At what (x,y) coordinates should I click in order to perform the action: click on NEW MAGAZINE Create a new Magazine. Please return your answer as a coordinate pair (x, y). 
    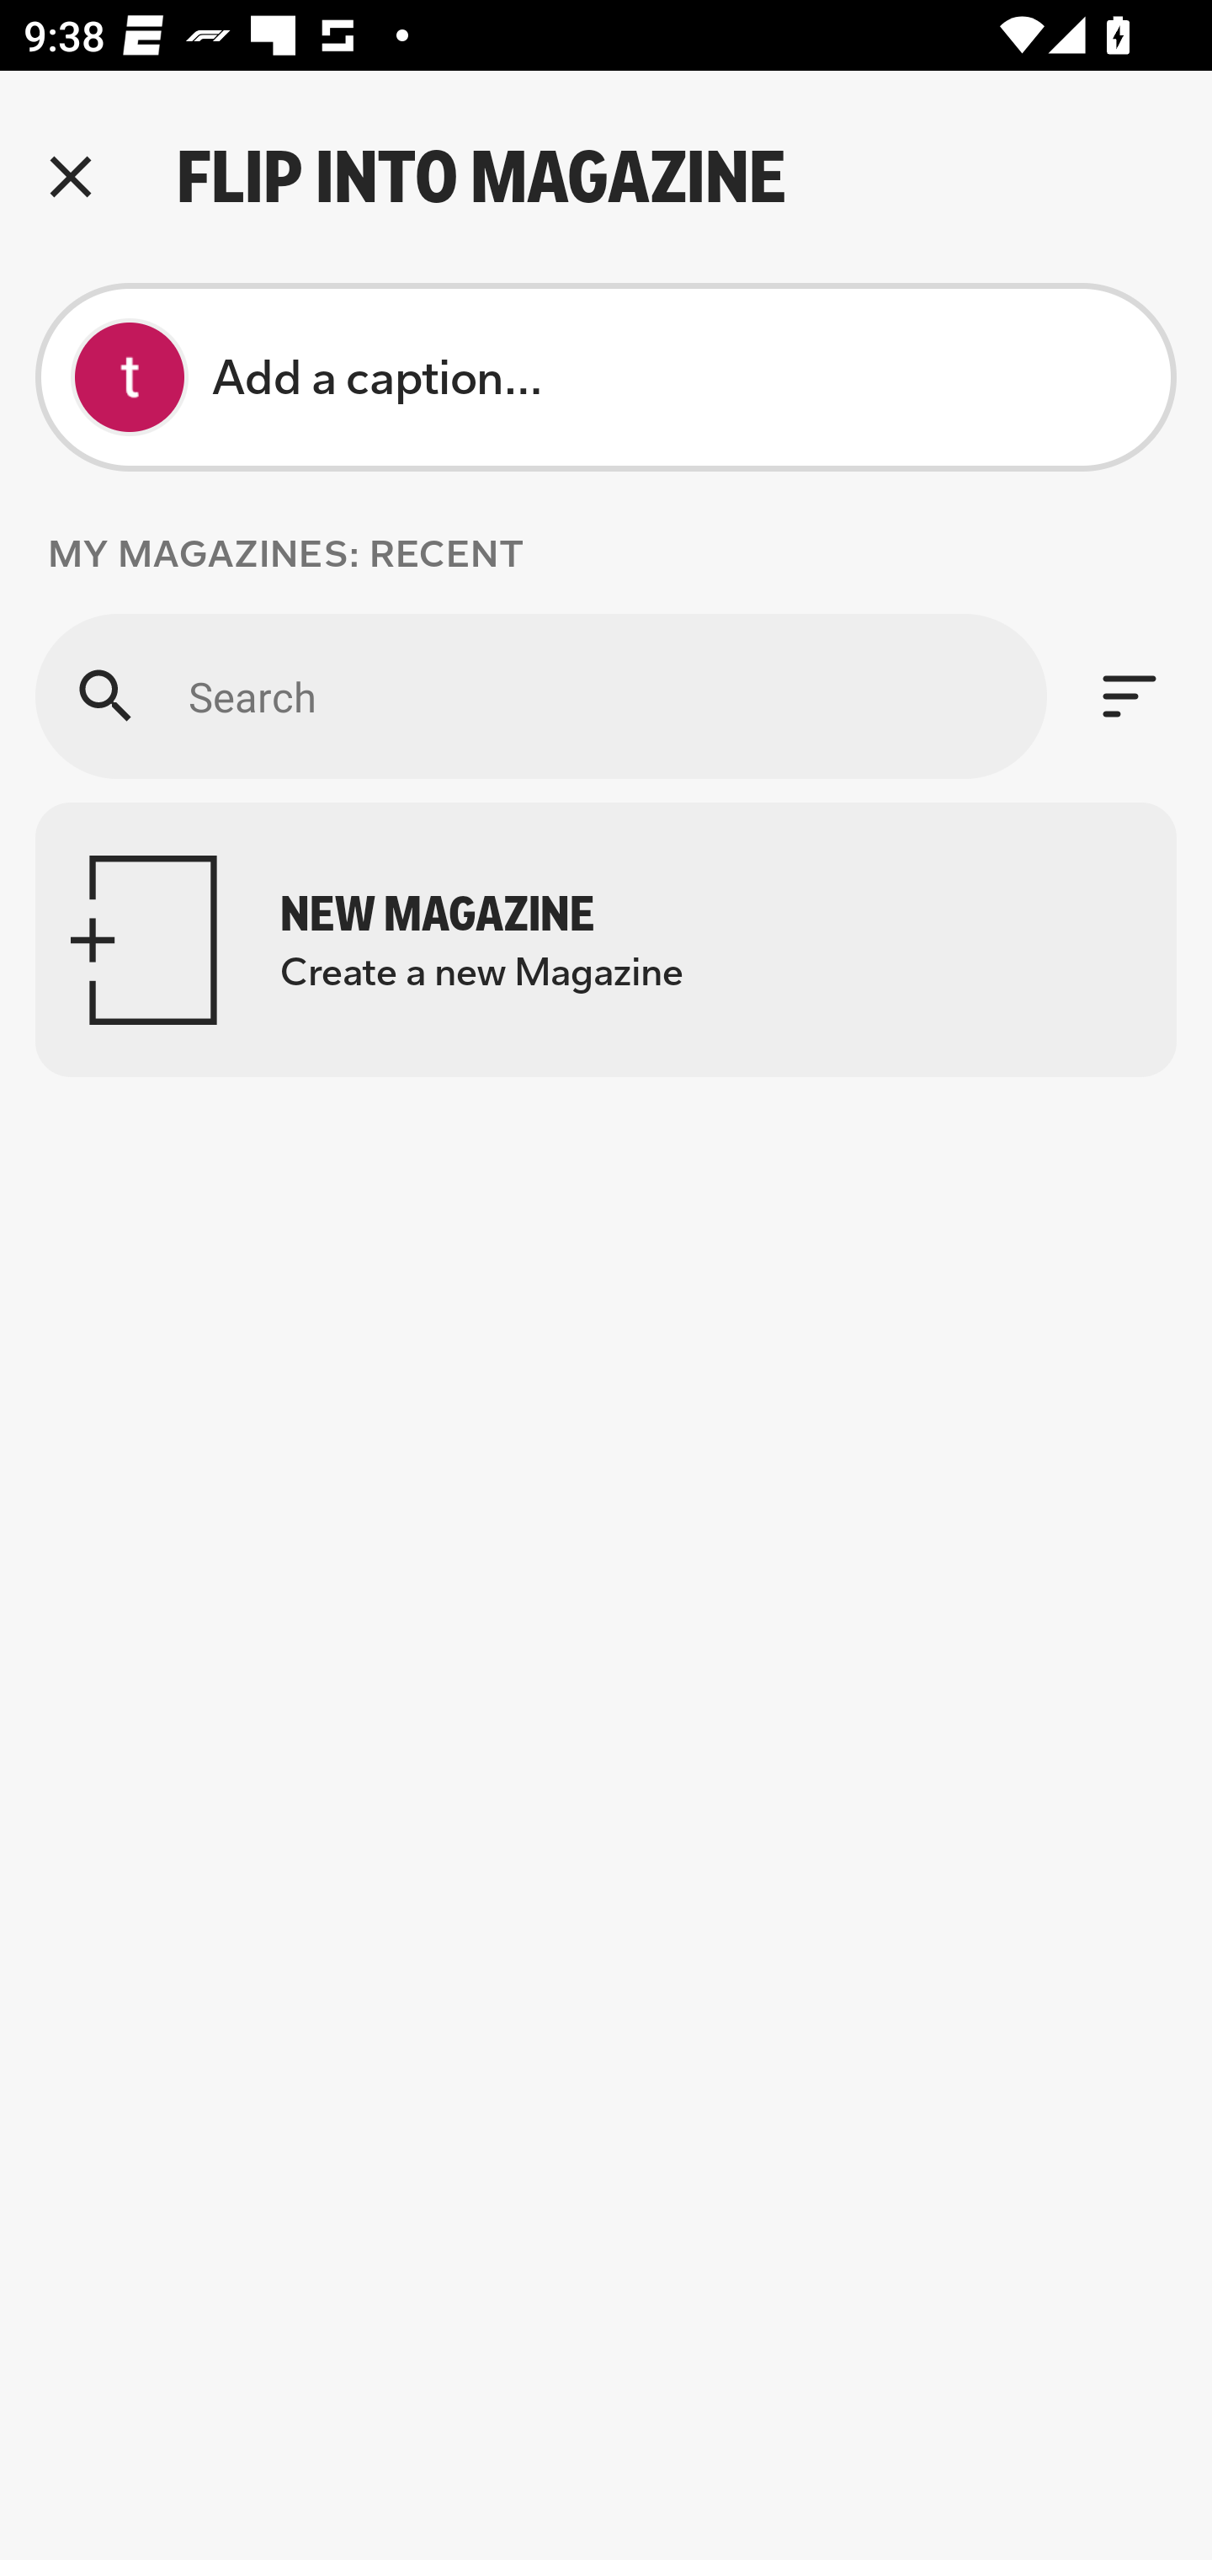
    Looking at the image, I should click on (606, 940).